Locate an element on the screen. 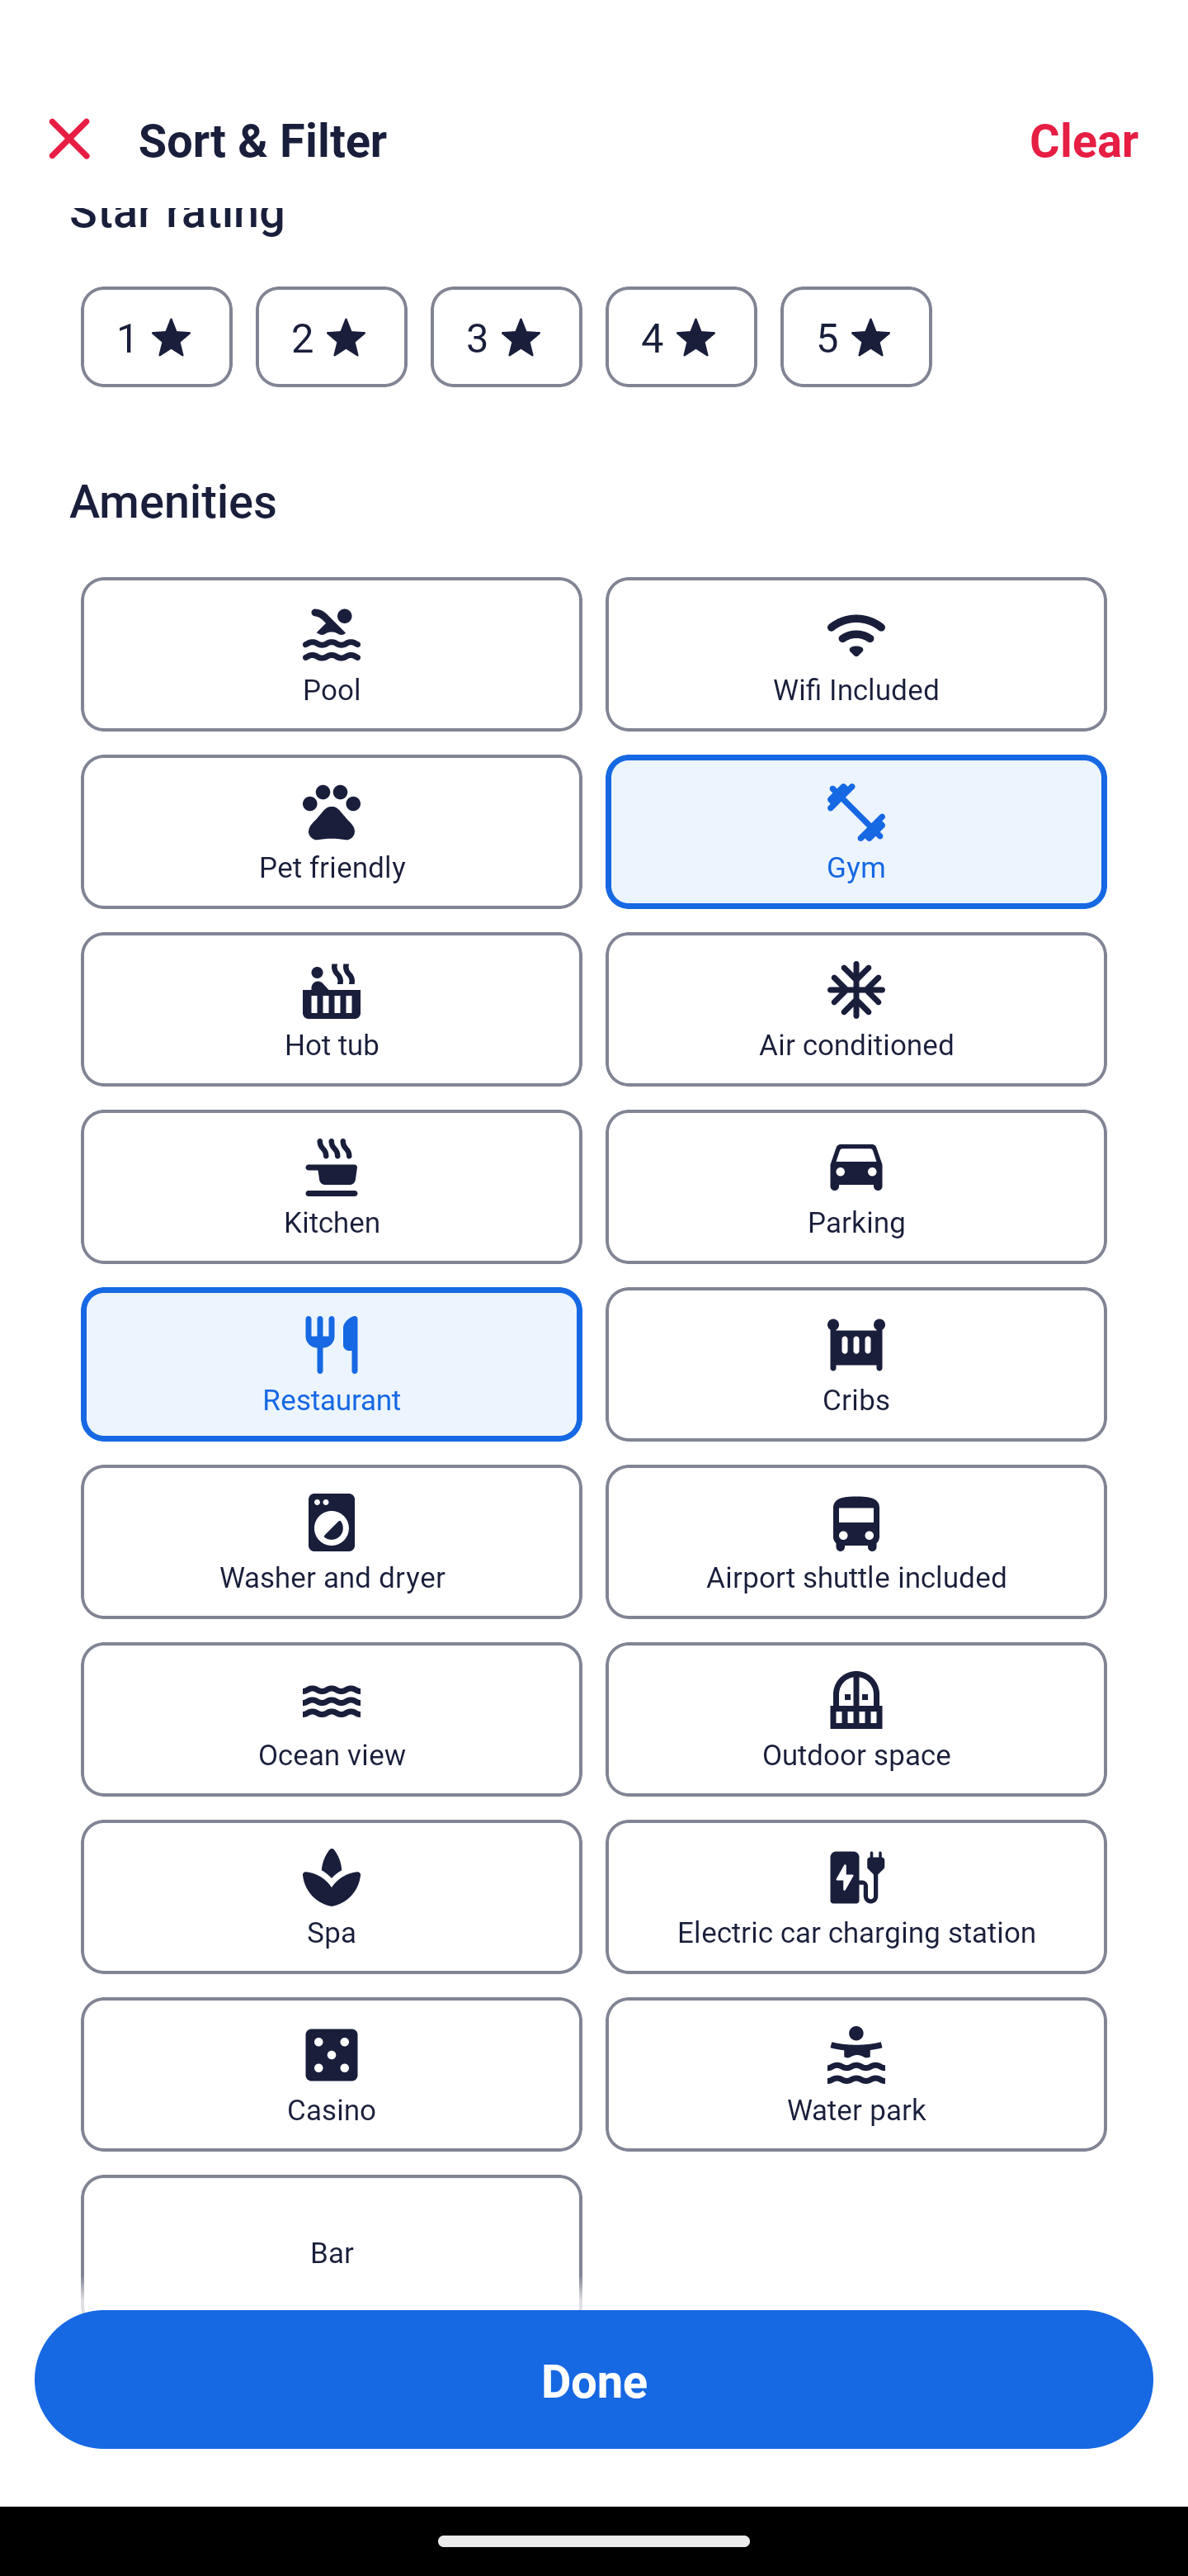 This screenshot has width=1188, height=2576. Parking is located at coordinates (856, 1187).